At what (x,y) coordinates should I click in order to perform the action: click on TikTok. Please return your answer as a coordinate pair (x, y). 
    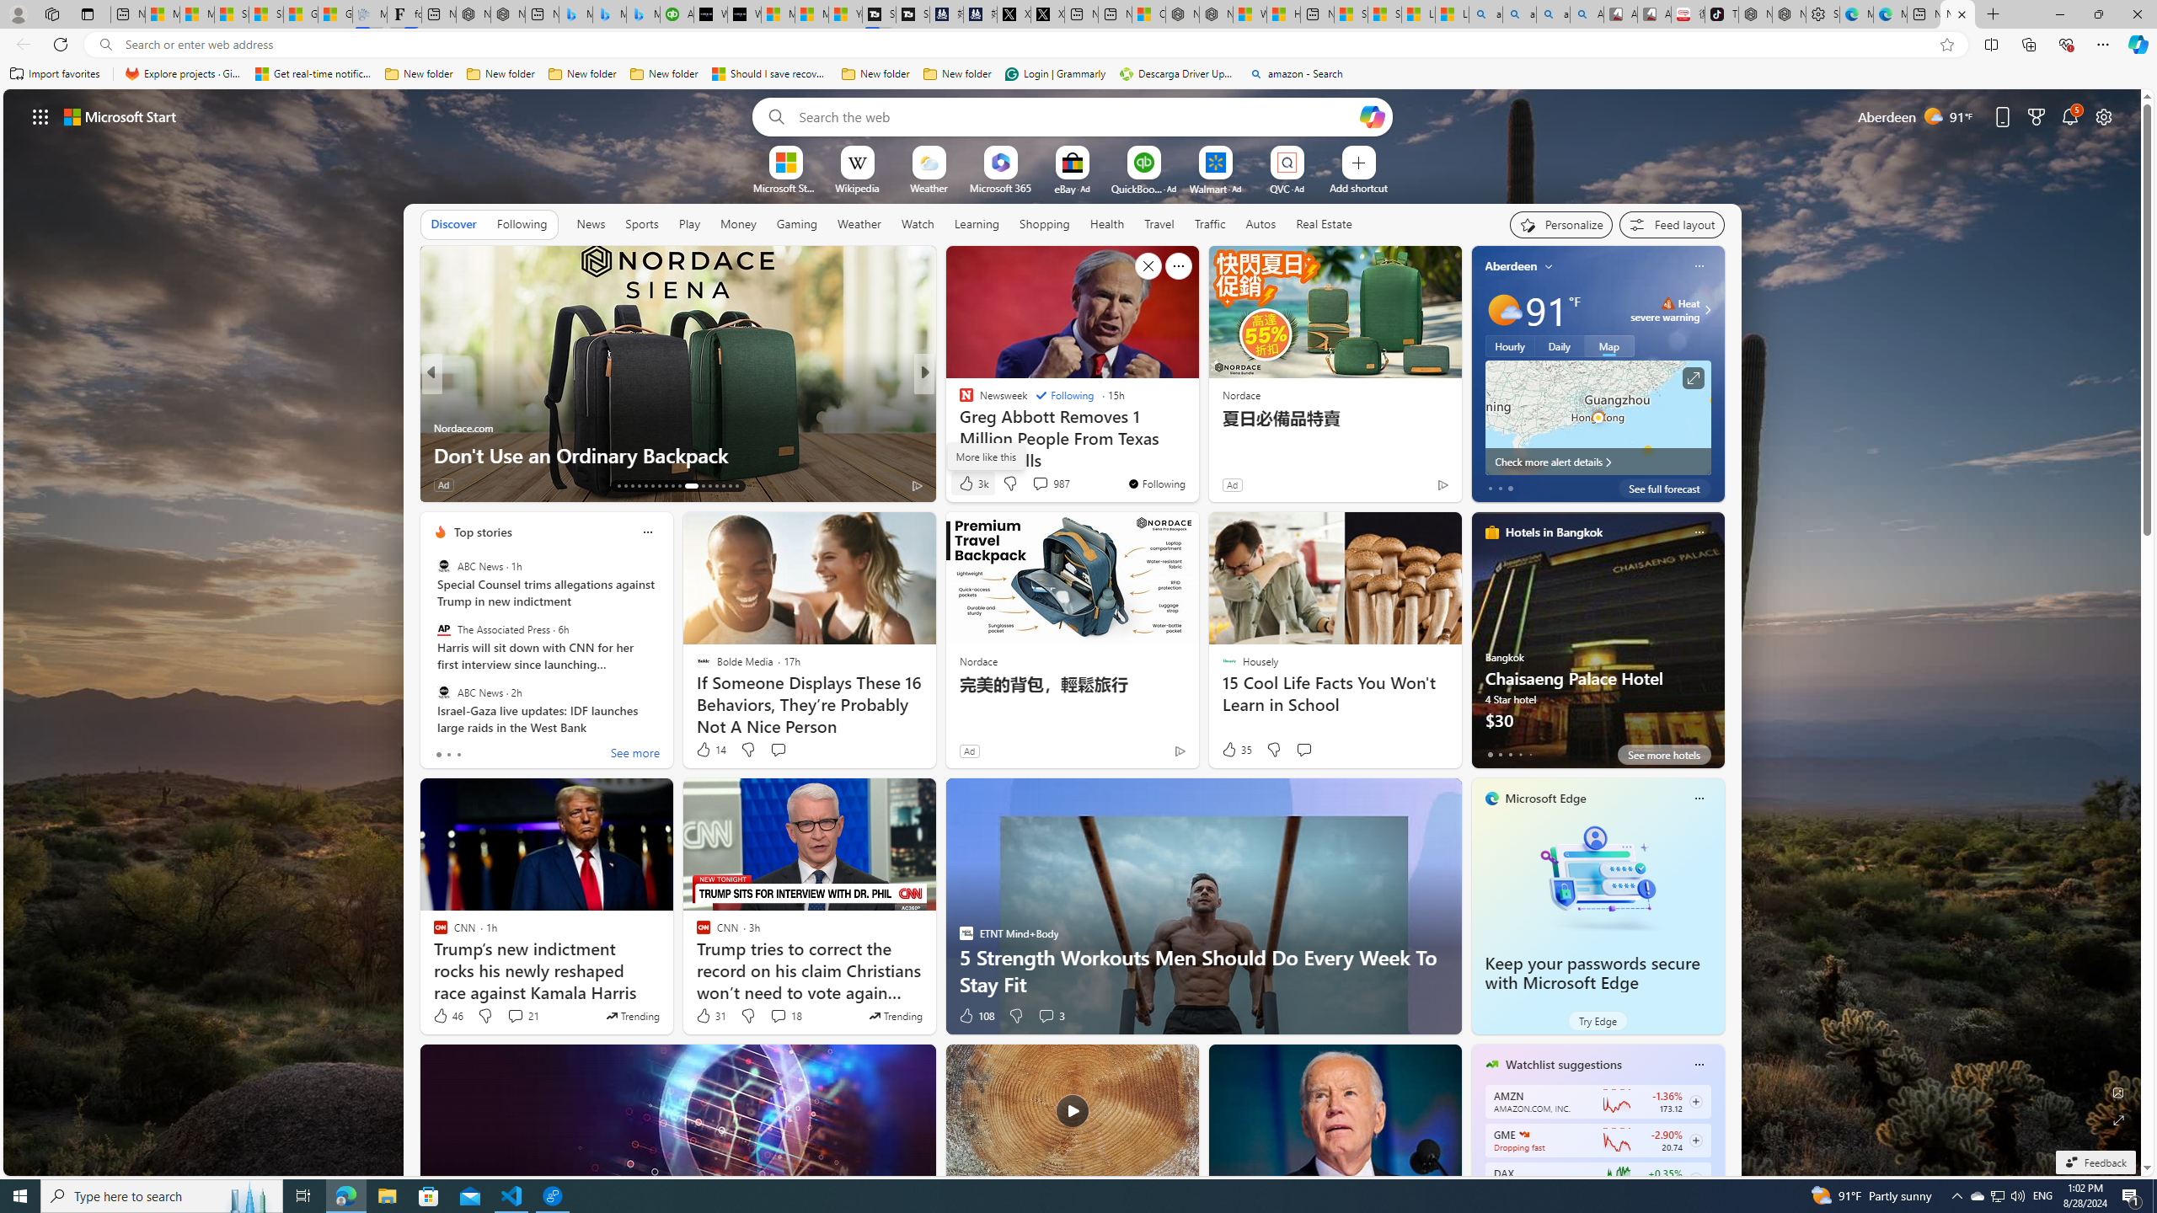
    Looking at the image, I should click on (1721, 14).